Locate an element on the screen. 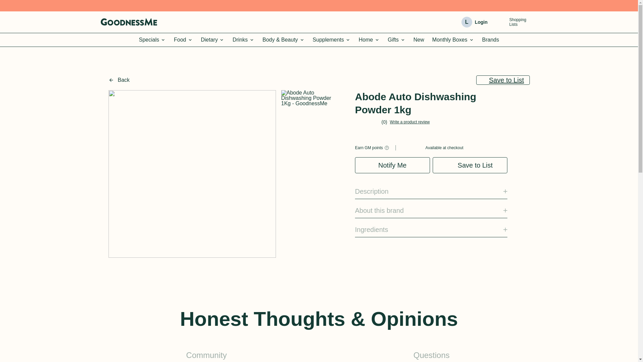  Login is located at coordinates (512, 22).